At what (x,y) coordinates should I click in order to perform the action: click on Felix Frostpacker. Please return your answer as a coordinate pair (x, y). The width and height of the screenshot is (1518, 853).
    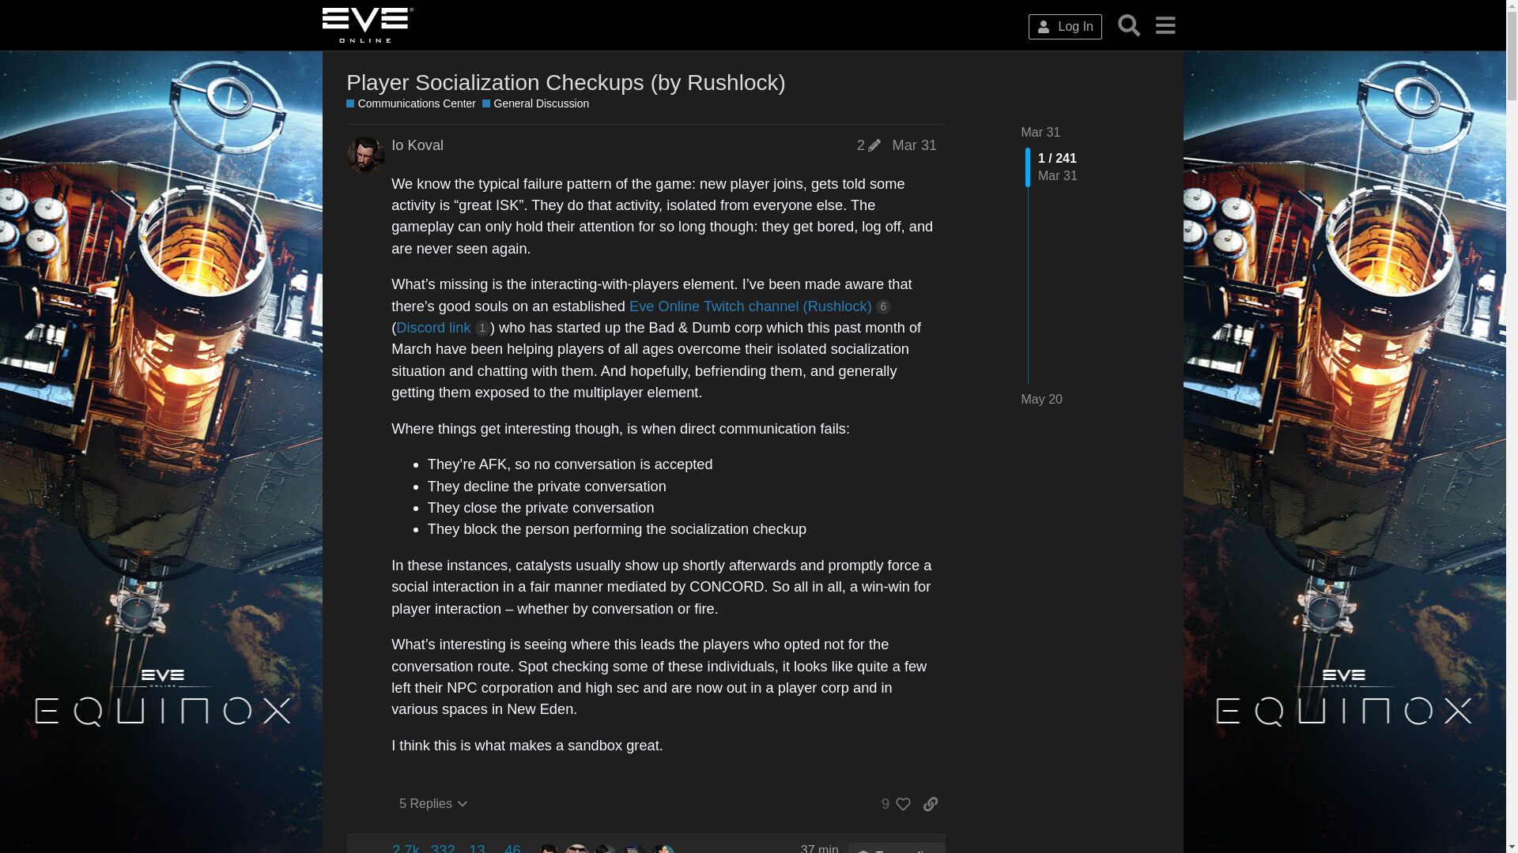
    Looking at the image, I should click on (892, 804).